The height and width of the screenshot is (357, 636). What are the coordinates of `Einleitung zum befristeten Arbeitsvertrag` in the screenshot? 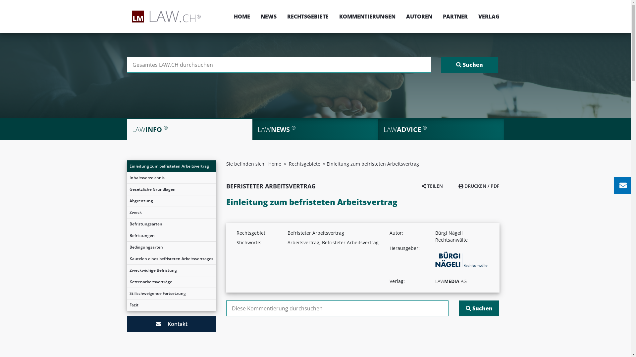 It's located at (171, 166).